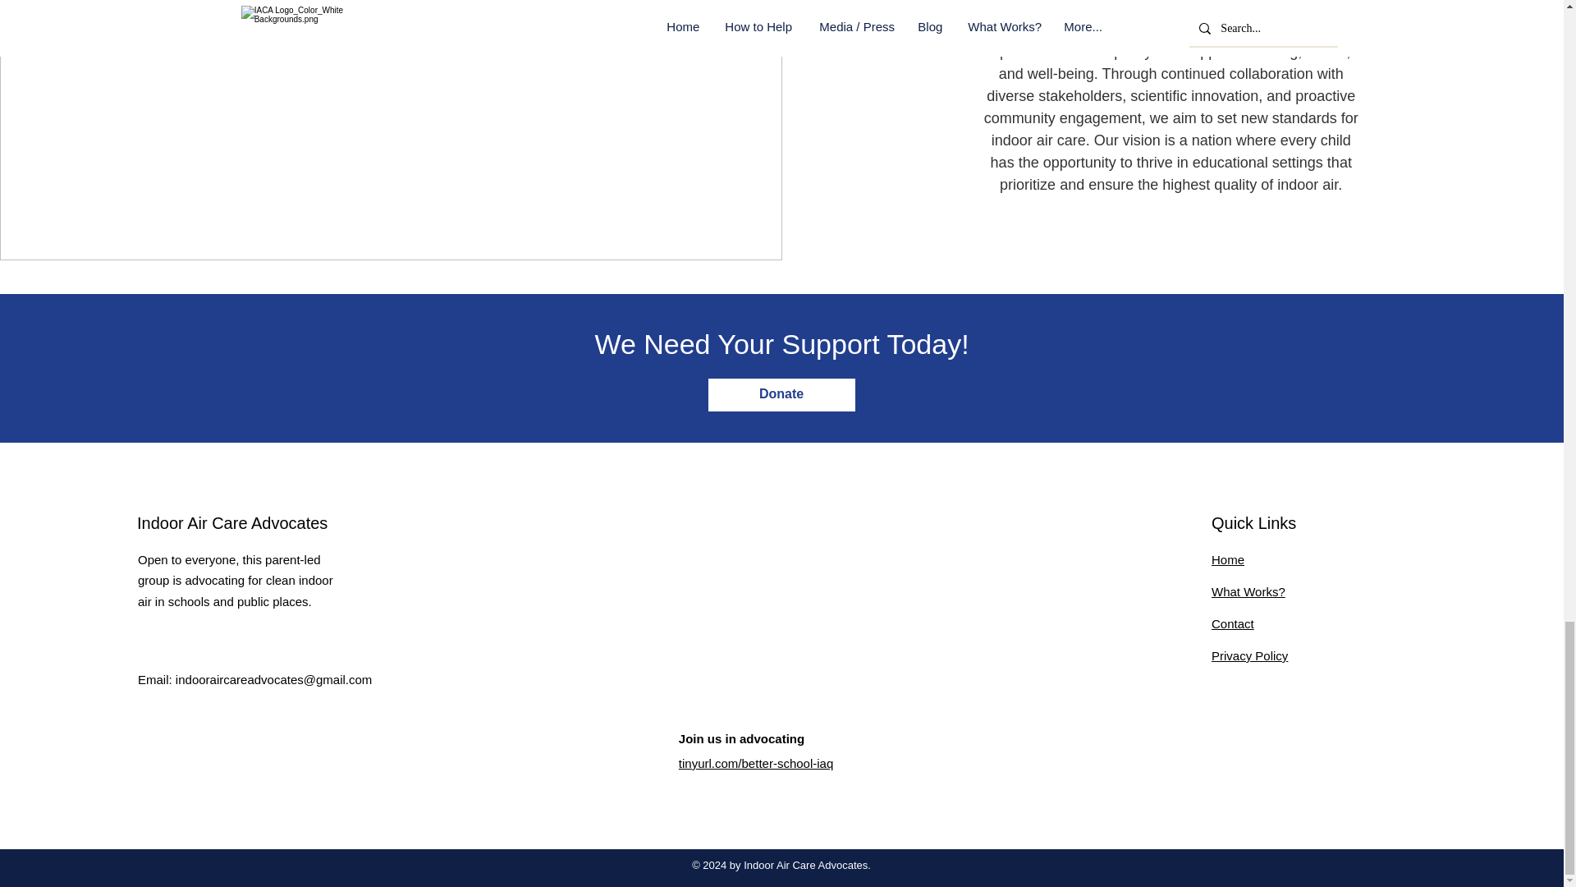 The image size is (1576, 887). What do you see at coordinates (1248, 591) in the screenshot?
I see `What Works?` at bounding box center [1248, 591].